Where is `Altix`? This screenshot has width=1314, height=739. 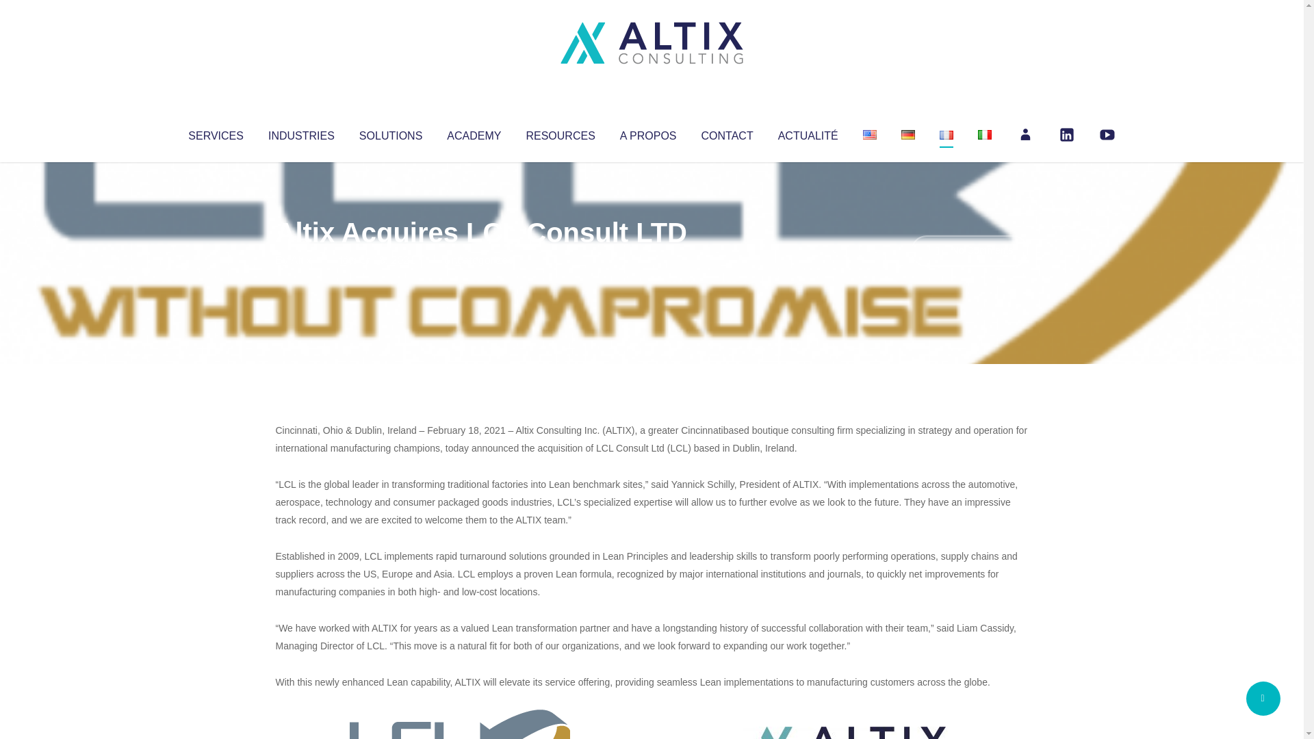
Altix is located at coordinates (301, 260).